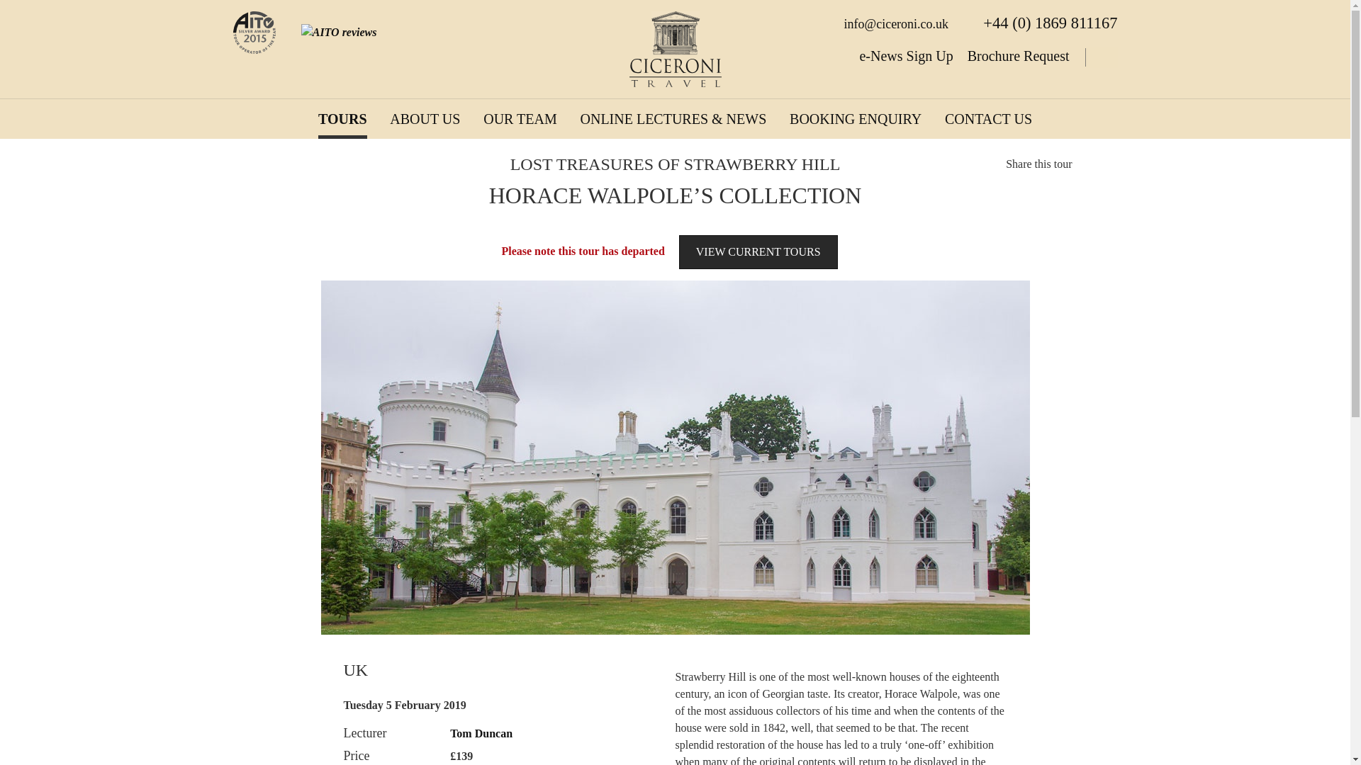 The width and height of the screenshot is (1361, 765). Describe the element at coordinates (675, 50) in the screenshot. I see `Ciceroni Travel` at that location.